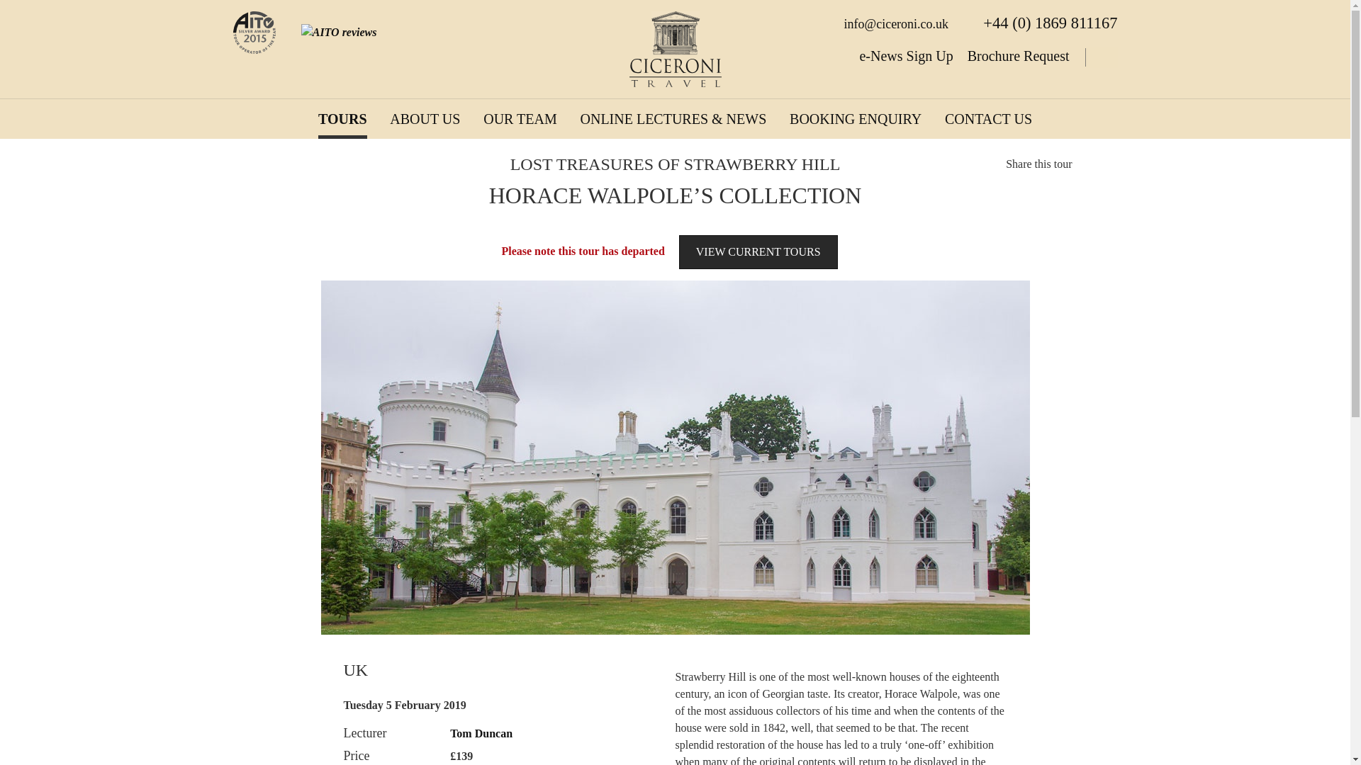 The width and height of the screenshot is (1361, 765). Describe the element at coordinates (675, 50) in the screenshot. I see `Ciceroni Travel` at that location.